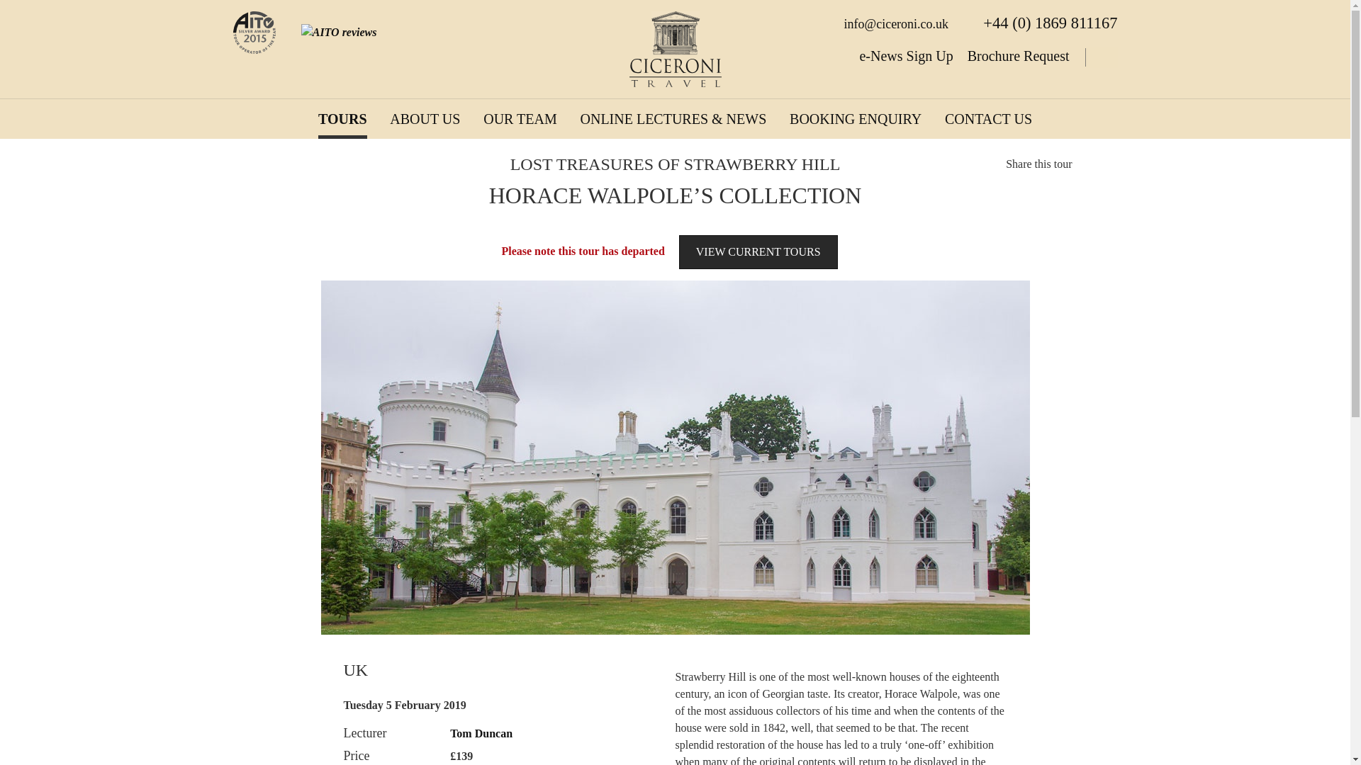 The width and height of the screenshot is (1361, 765). Describe the element at coordinates (675, 50) in the screenshot. I see `Ciceroni Travel` at that location.